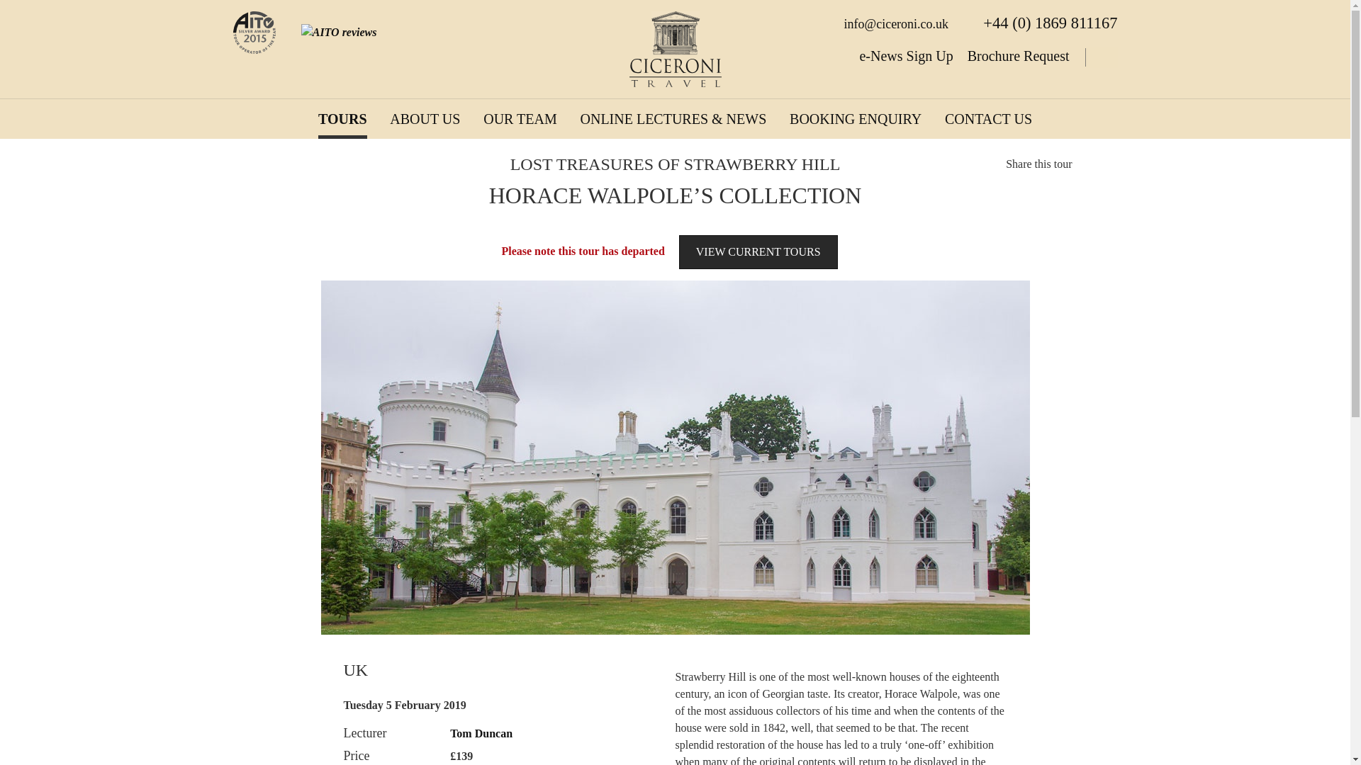 The width and height of the screenshot is (1361, 765). Describe the element at coordinates (675, 50) in the screenshot. I see `Ciceroni Travel` at that location.